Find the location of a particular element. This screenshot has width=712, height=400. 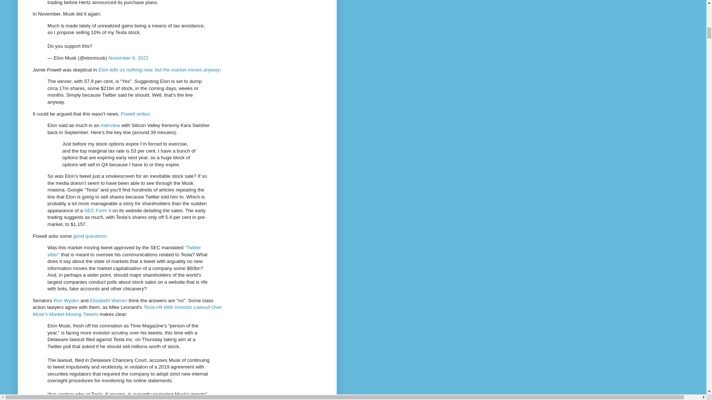

good questions is located at coordinates (90, 236).